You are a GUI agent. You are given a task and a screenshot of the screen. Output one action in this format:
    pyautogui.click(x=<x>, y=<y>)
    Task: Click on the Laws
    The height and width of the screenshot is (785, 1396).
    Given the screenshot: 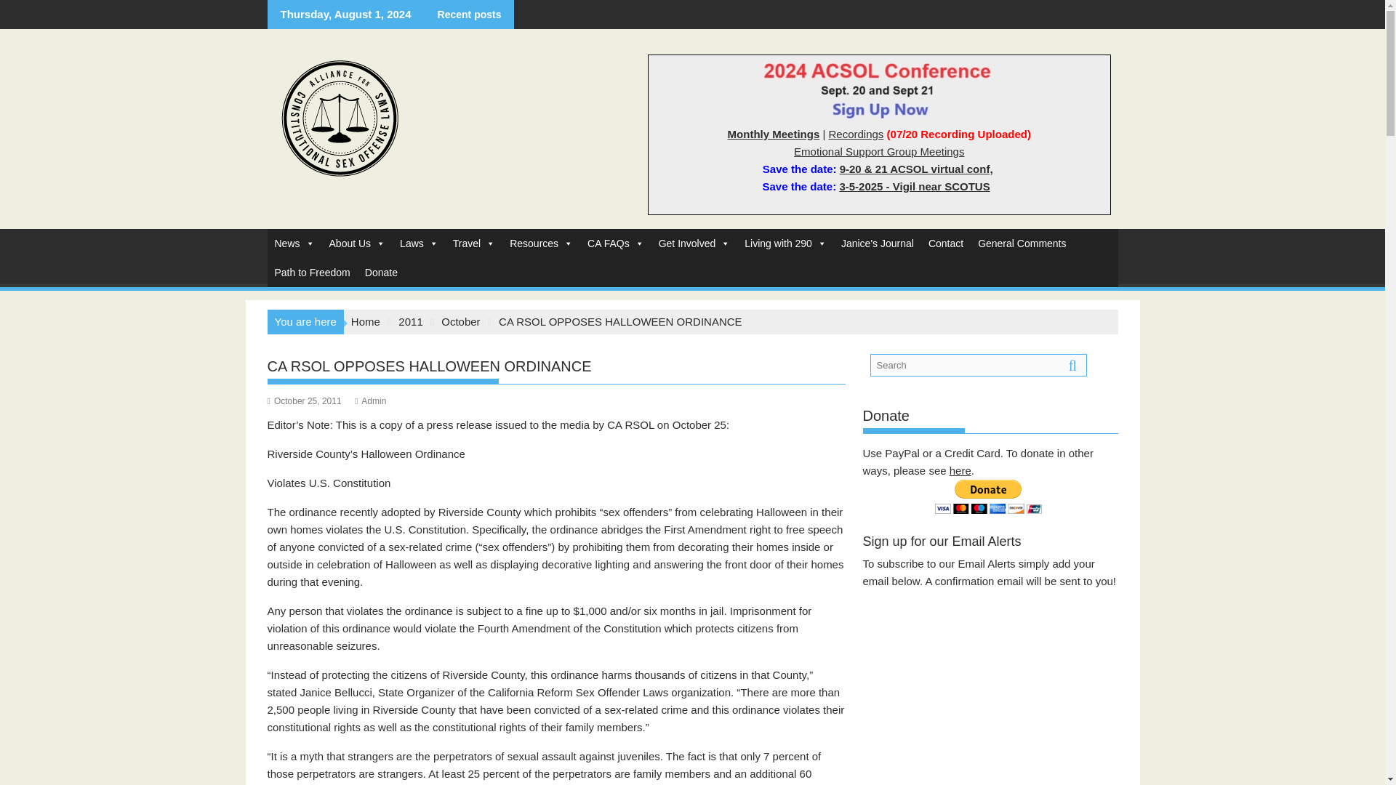 What is the action you would take?
    pyautogui.click(x=419, y=243)
    